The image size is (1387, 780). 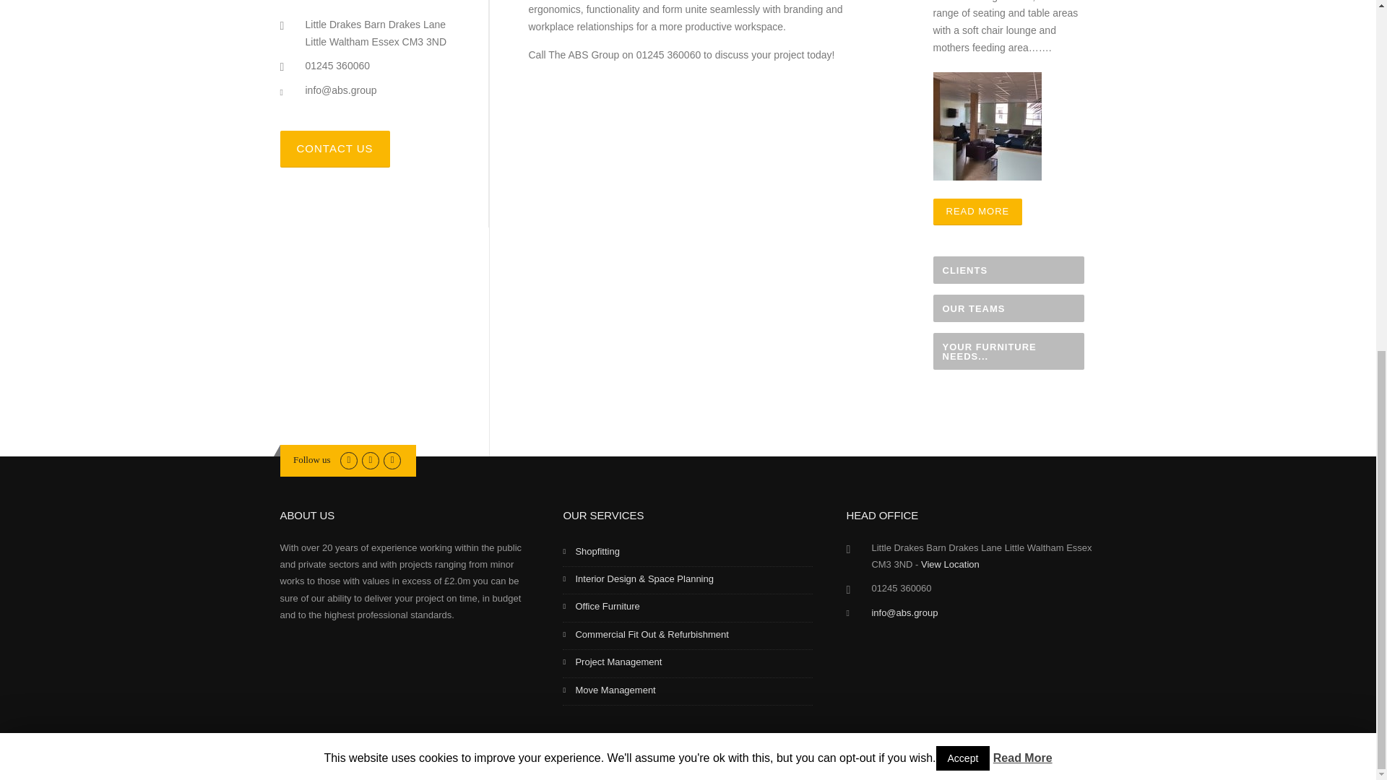 What do you see at coordinates (1008, 351) in the screenshot?
I see `YOUR FURNITURE NEEDS...` at bounding box center [1008, 351].